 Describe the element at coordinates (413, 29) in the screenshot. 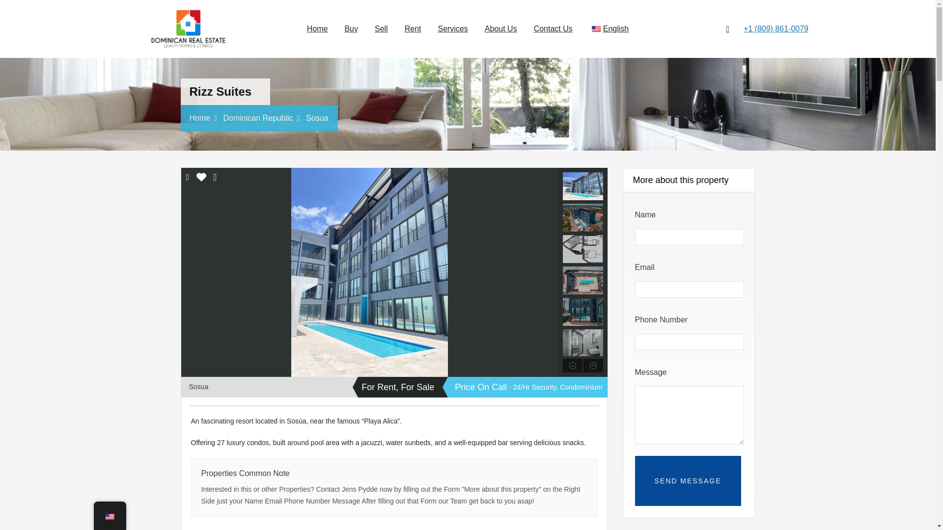

I see `Rent` at that location.